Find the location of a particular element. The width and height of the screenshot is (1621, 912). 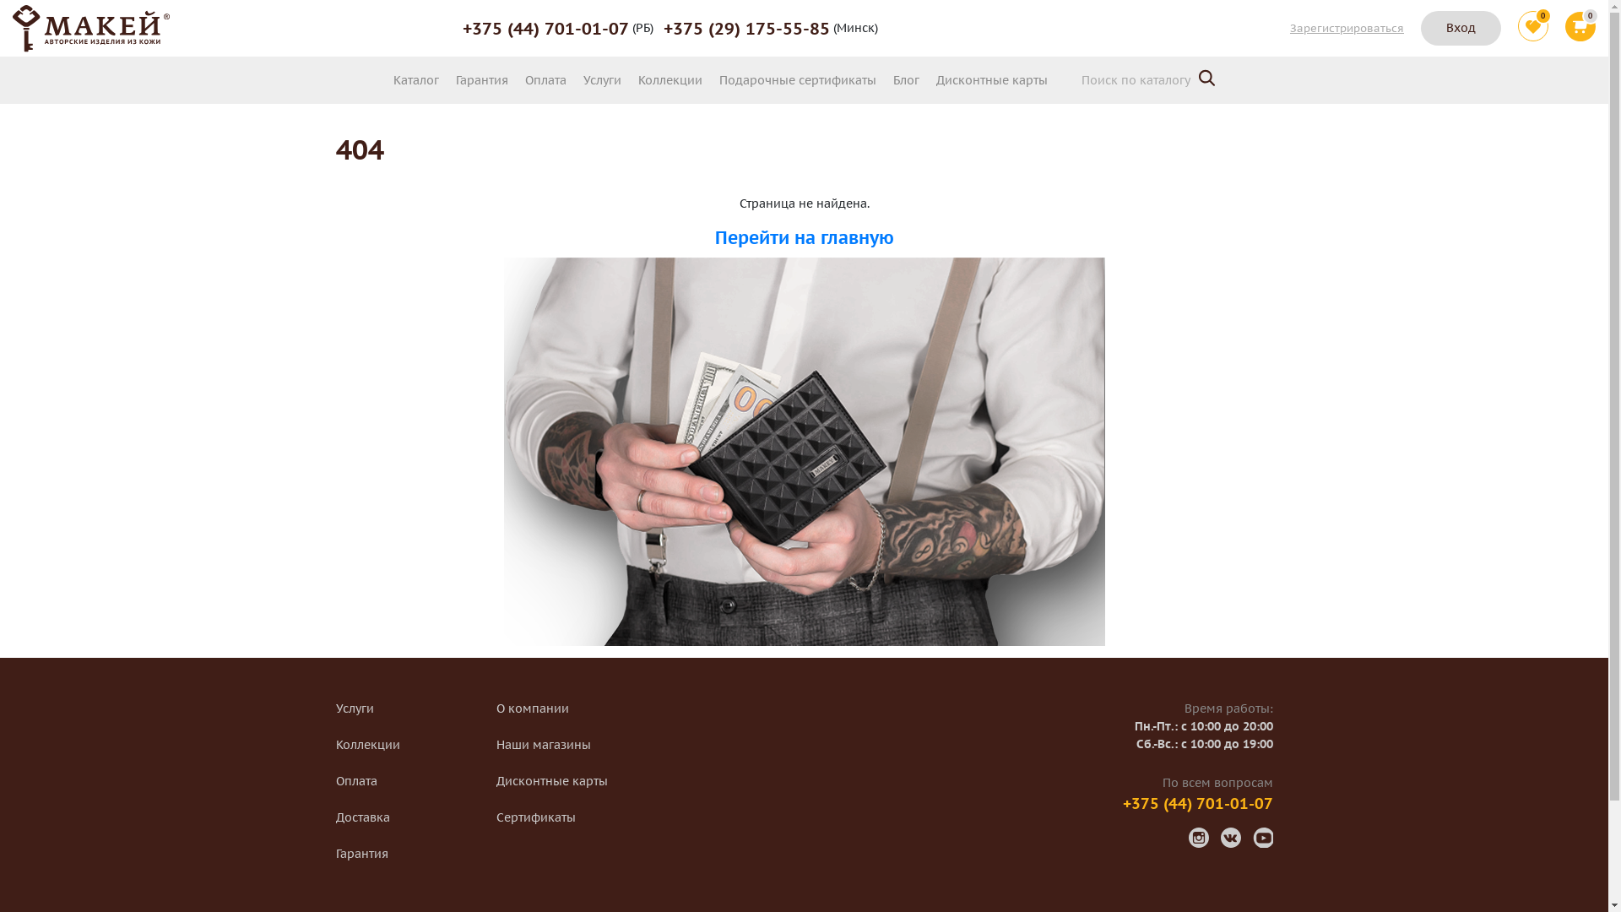

0 is located at coordinates (1580, 29).